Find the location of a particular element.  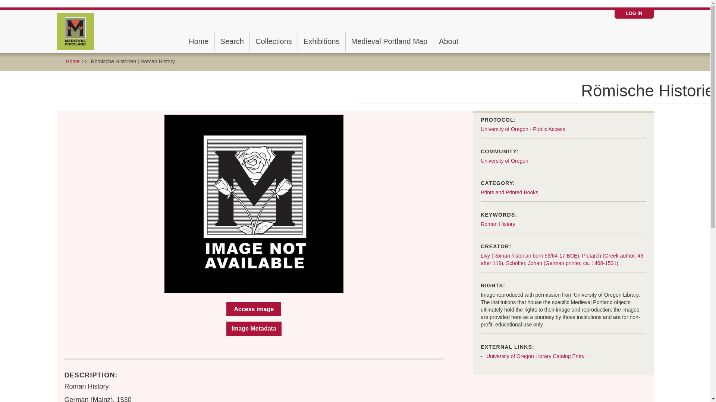

Access image is located at coordinates (254, 309).